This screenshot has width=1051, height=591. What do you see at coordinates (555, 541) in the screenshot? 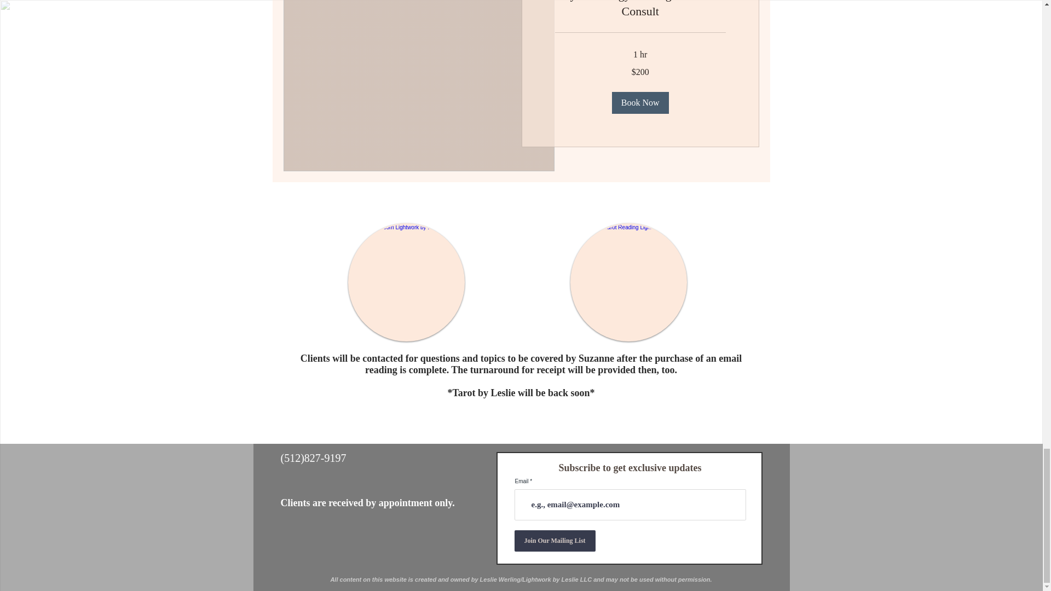
I see `Join Our Mailing List` at bounding box center [555, 541].